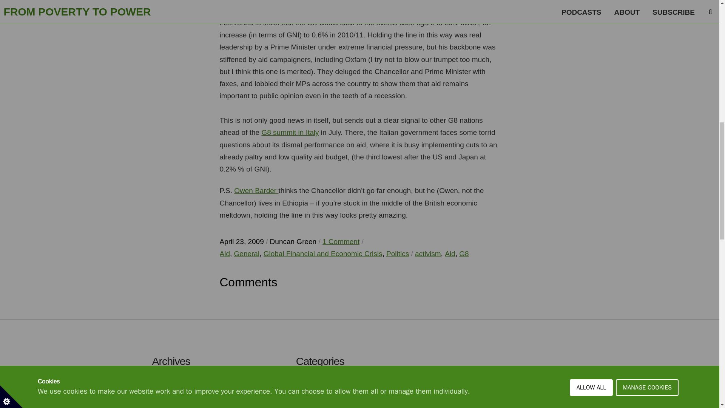 This screenshot has height=408, width=725. I want to click on activism, so click(427, 253).